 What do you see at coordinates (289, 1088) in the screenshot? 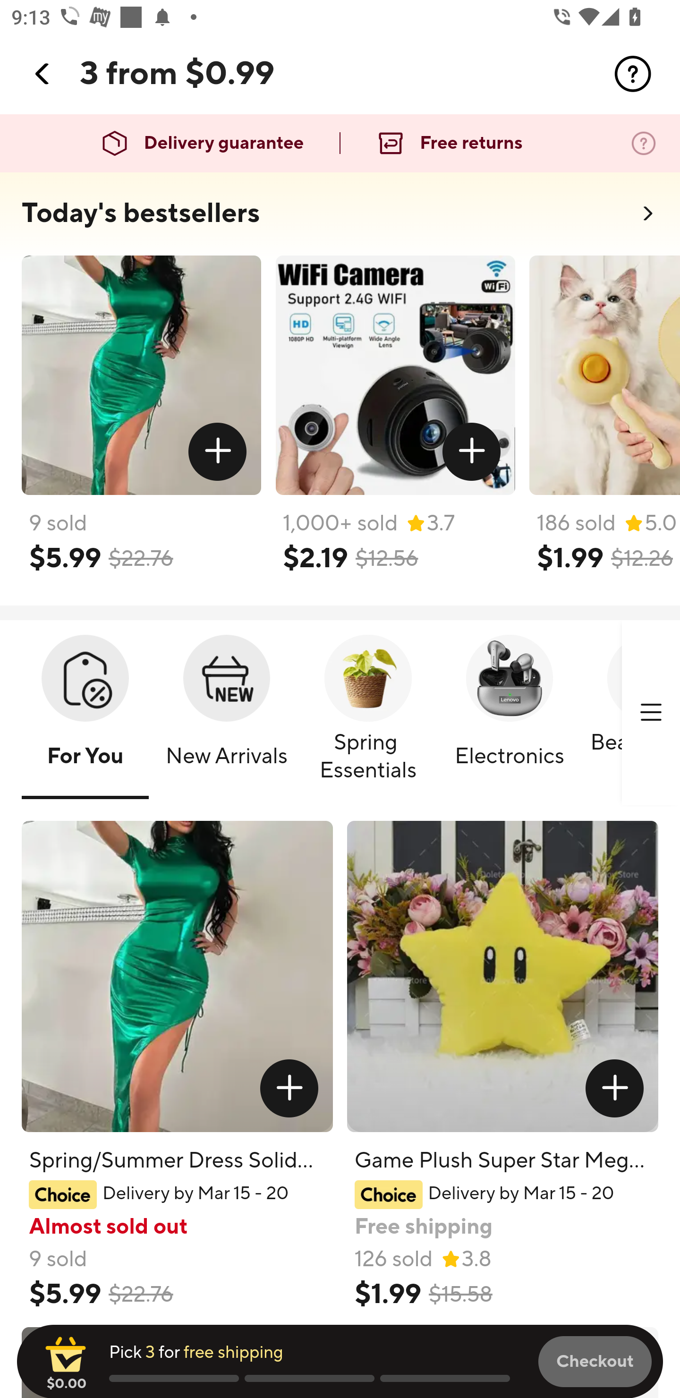
I see `` at bounding box center [289, 1088].